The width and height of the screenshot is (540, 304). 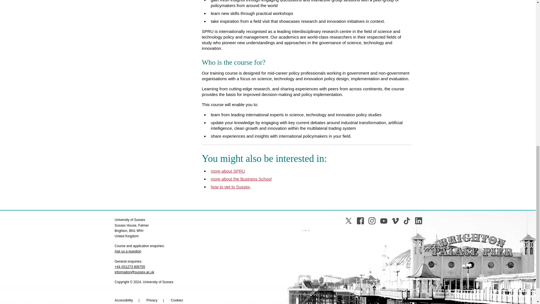 I want to click on Twitter, so click(x=348, y=221).